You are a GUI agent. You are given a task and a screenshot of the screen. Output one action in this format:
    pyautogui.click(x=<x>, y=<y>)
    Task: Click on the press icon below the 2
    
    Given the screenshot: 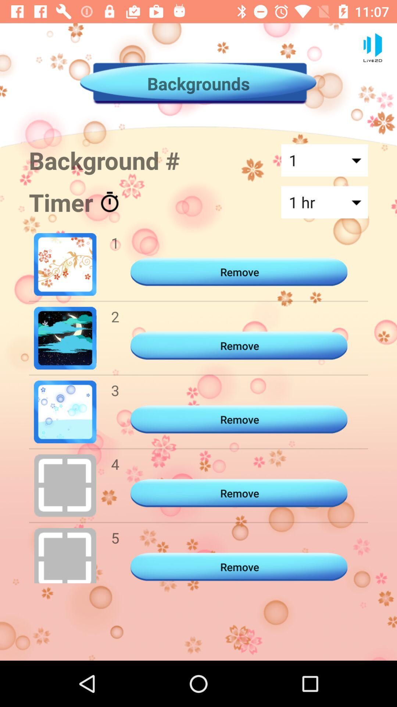 What is the action you would take?
    pyautogui.click(x=115, y=390)
    